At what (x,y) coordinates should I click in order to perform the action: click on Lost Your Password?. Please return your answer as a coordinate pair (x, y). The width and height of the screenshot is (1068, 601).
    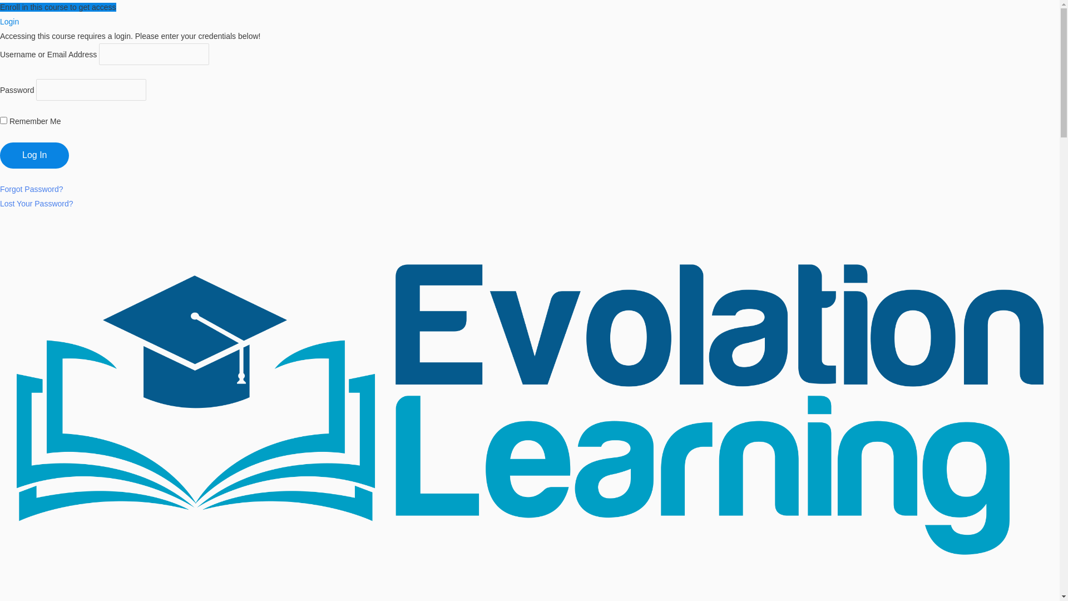
    Looking at the image, I should click on (37, 204).